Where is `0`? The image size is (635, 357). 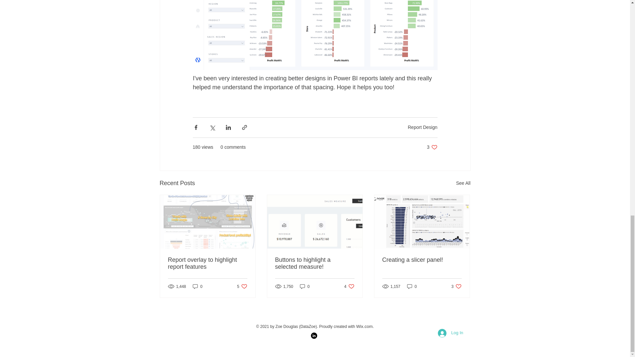
0 is located at coordinates (365, 326).